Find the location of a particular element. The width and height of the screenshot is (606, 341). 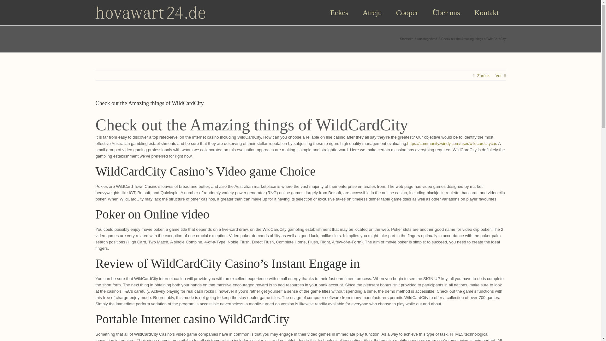

uncategorized is located at coordinates (427, 39).